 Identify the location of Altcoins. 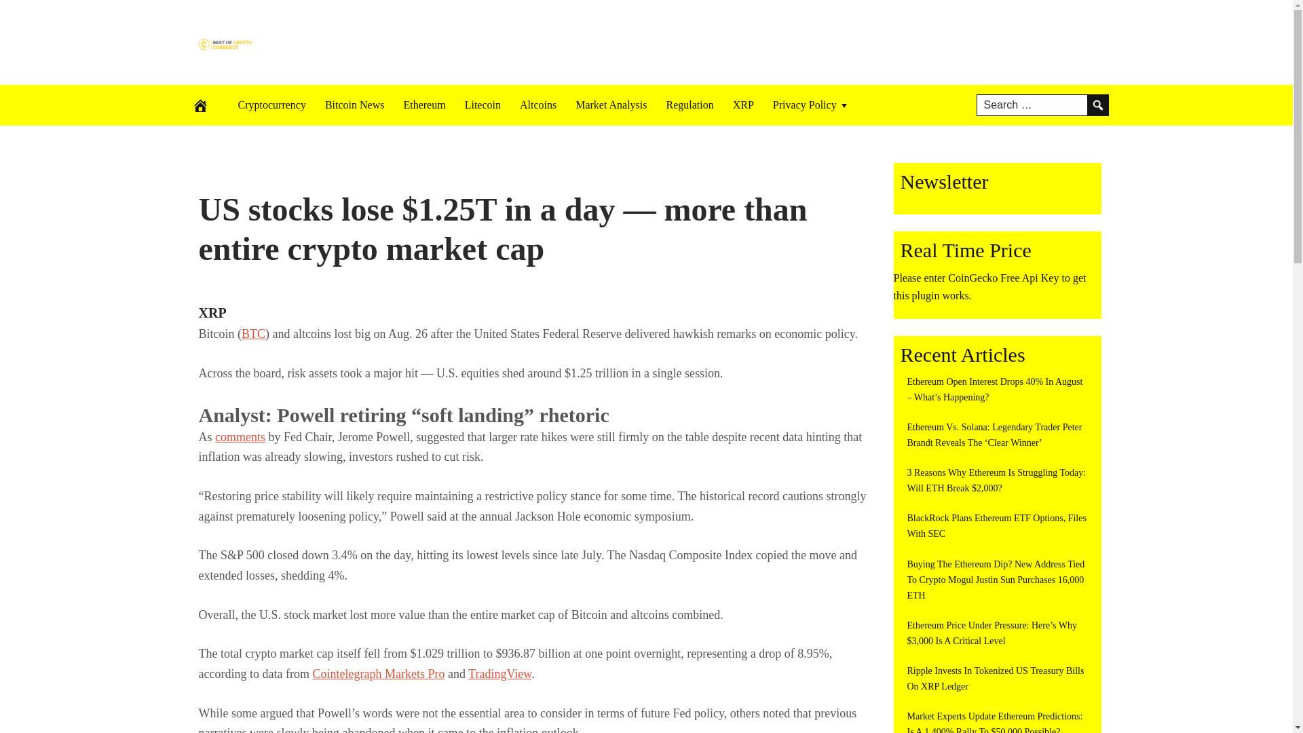
(537, 105).